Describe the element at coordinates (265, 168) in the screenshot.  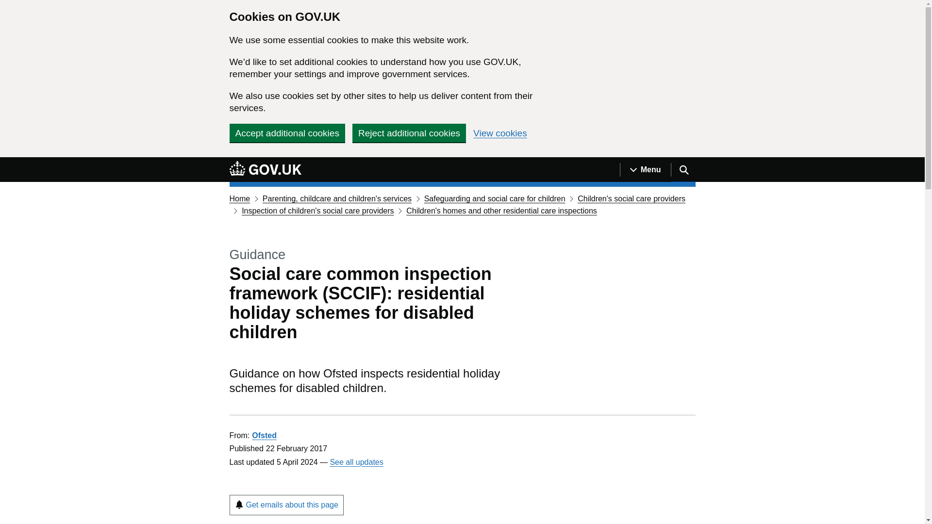
I see `GOV.UK` at that location.